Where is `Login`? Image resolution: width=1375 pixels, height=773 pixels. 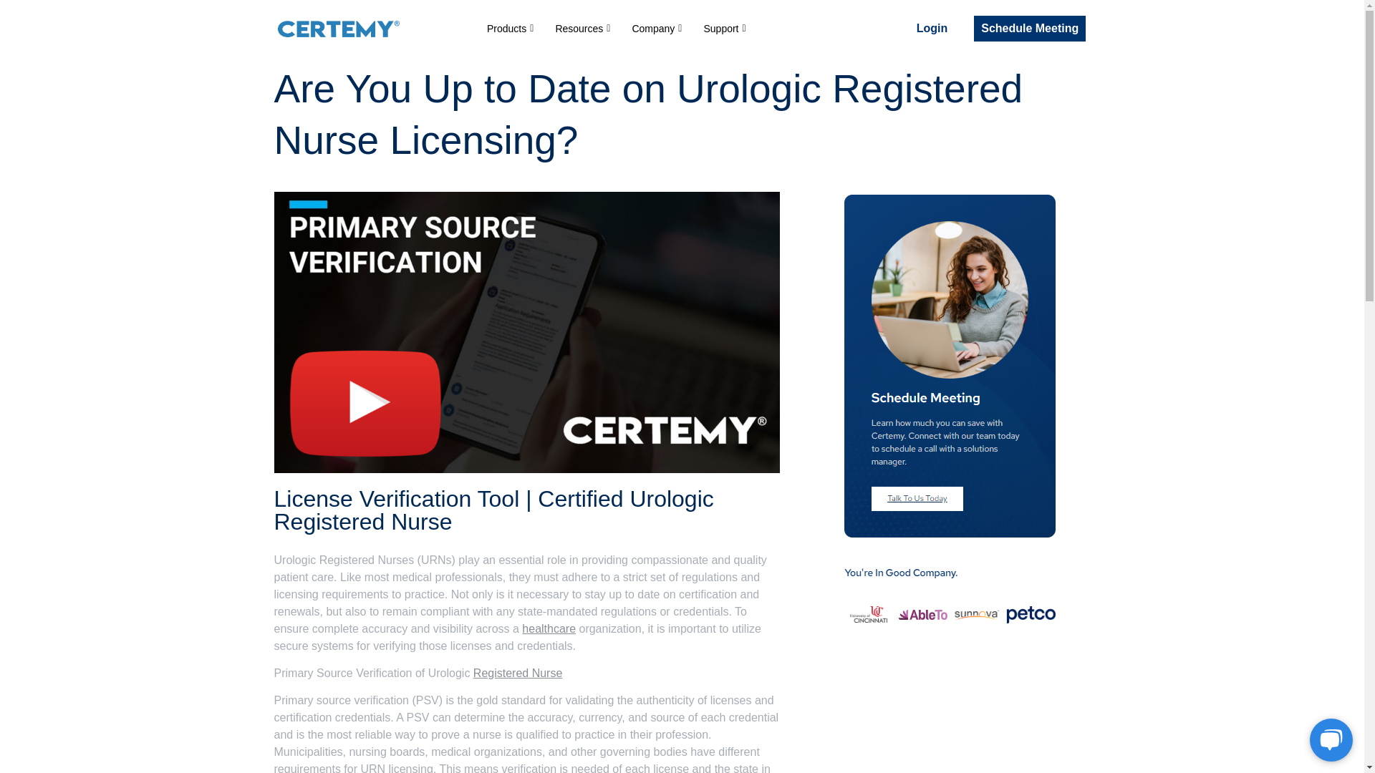 Login is located at coordinates (932, 29).